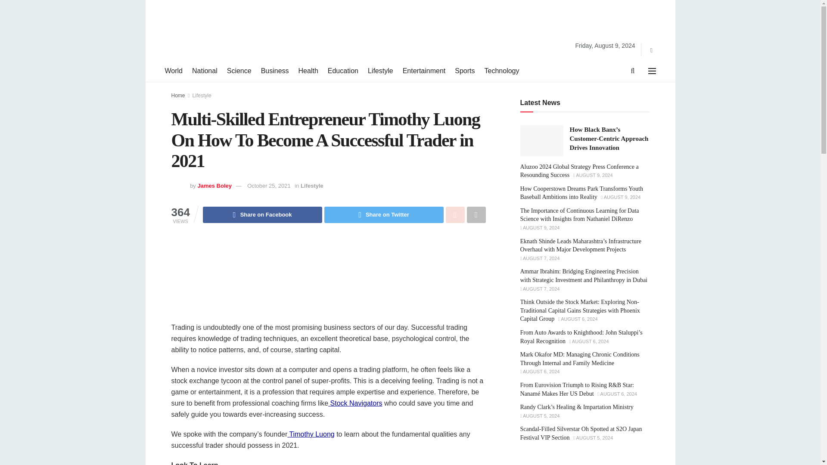  What do you see at coordinates (308, 71) in the screenshot?
I see `Health` at bounding box center [308, 71].